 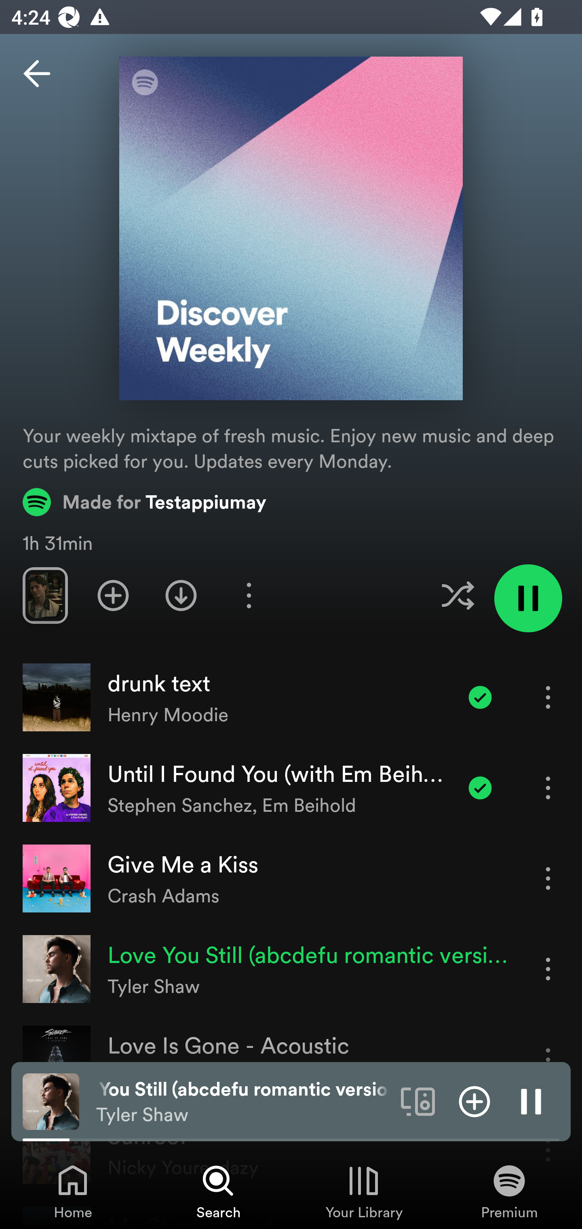 I want to click on Connect to a device. Opens the devices menu, so click(x=418, y=1101).